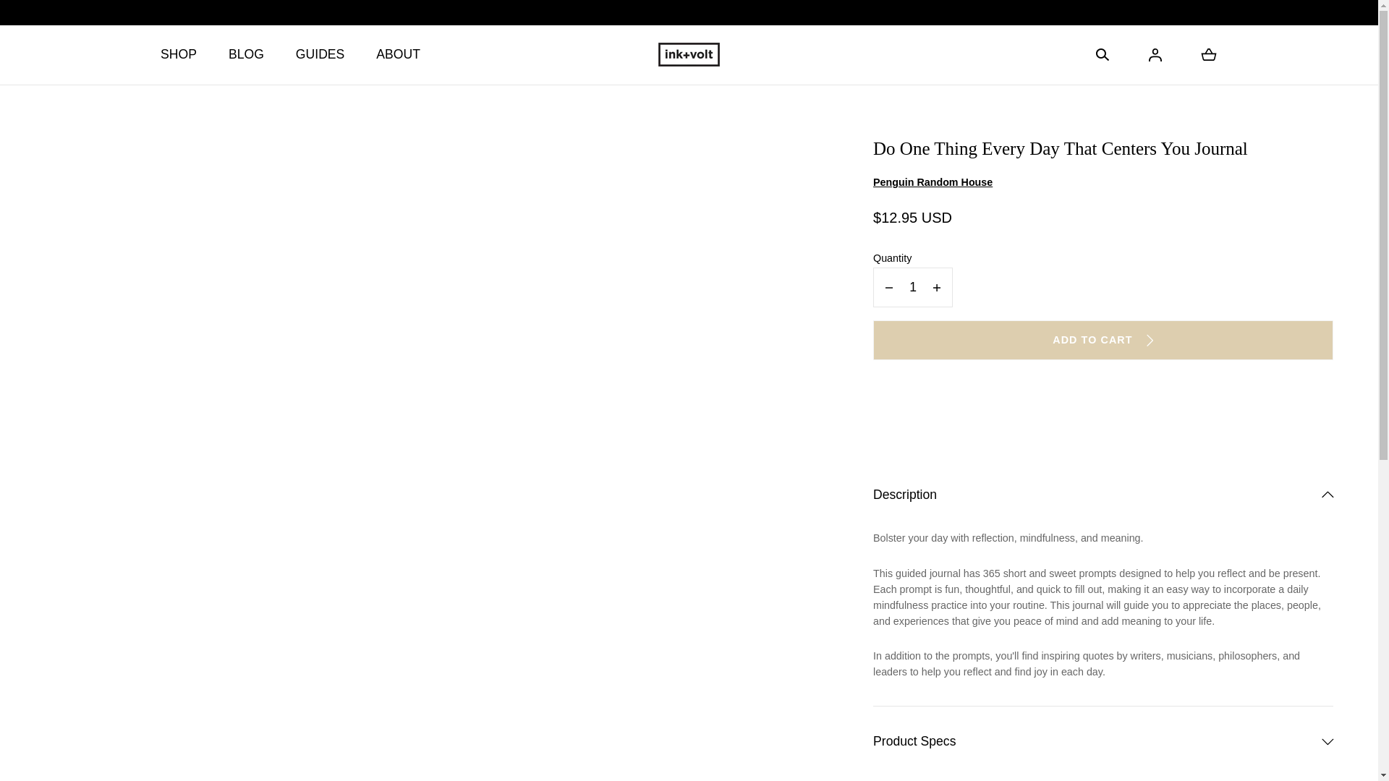 This screenshot has width=1389, height=781. Describe the element at coordinates (913, 288) in the screenshot. I see `1` at that location.